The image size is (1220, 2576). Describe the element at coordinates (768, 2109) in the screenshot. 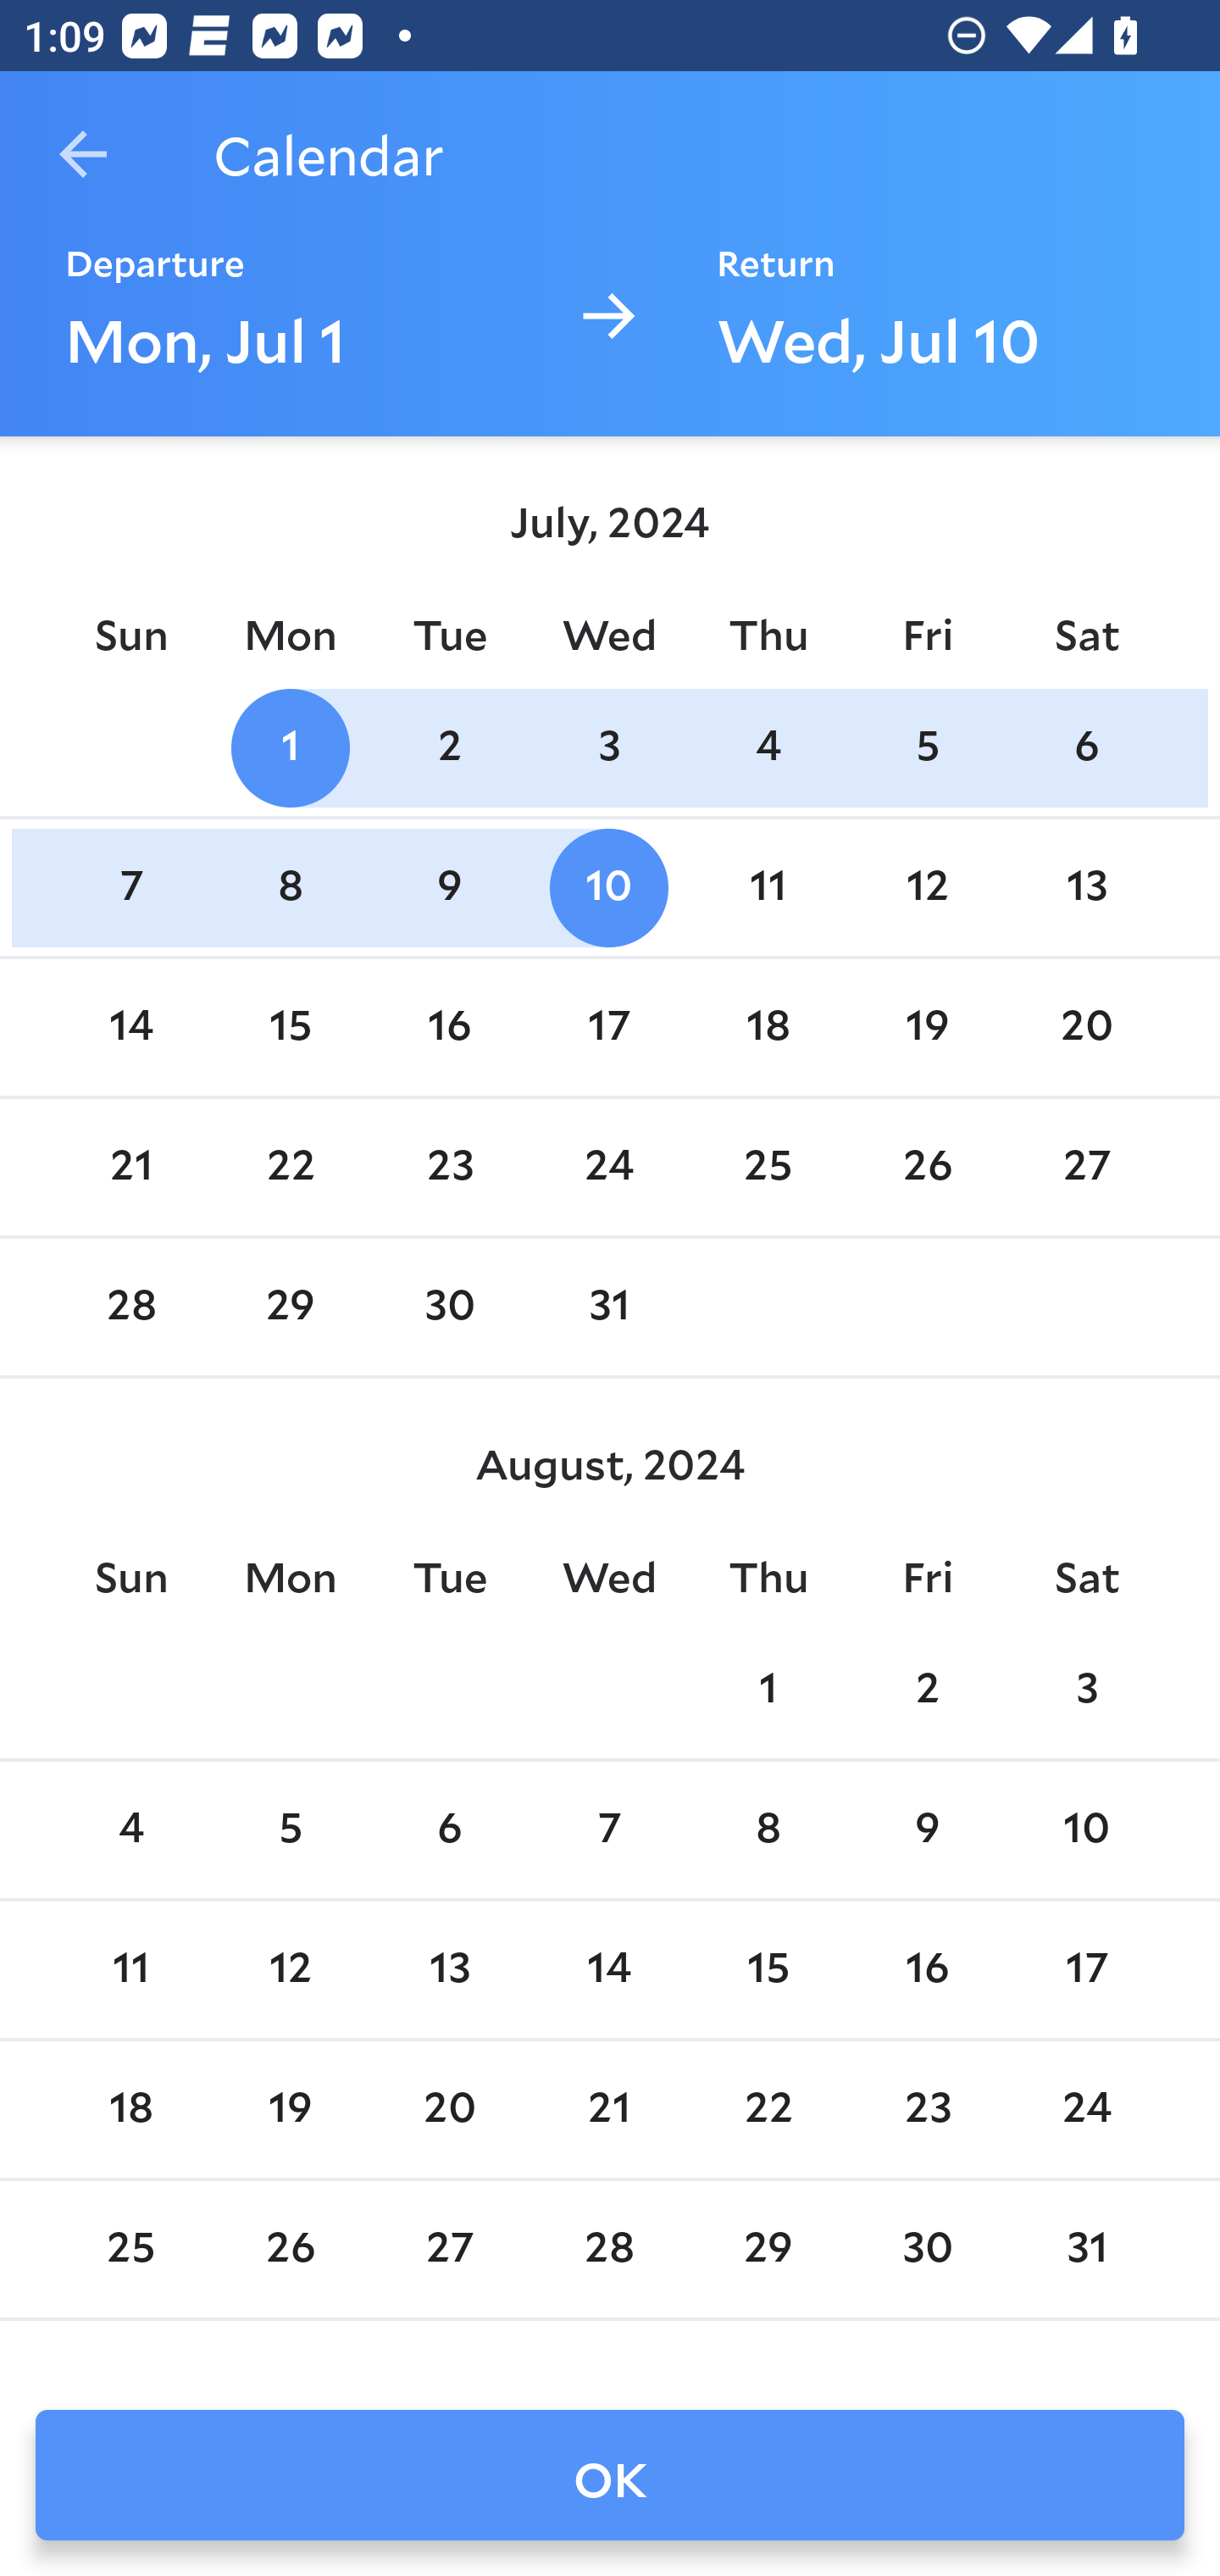

I see `22` at that location.